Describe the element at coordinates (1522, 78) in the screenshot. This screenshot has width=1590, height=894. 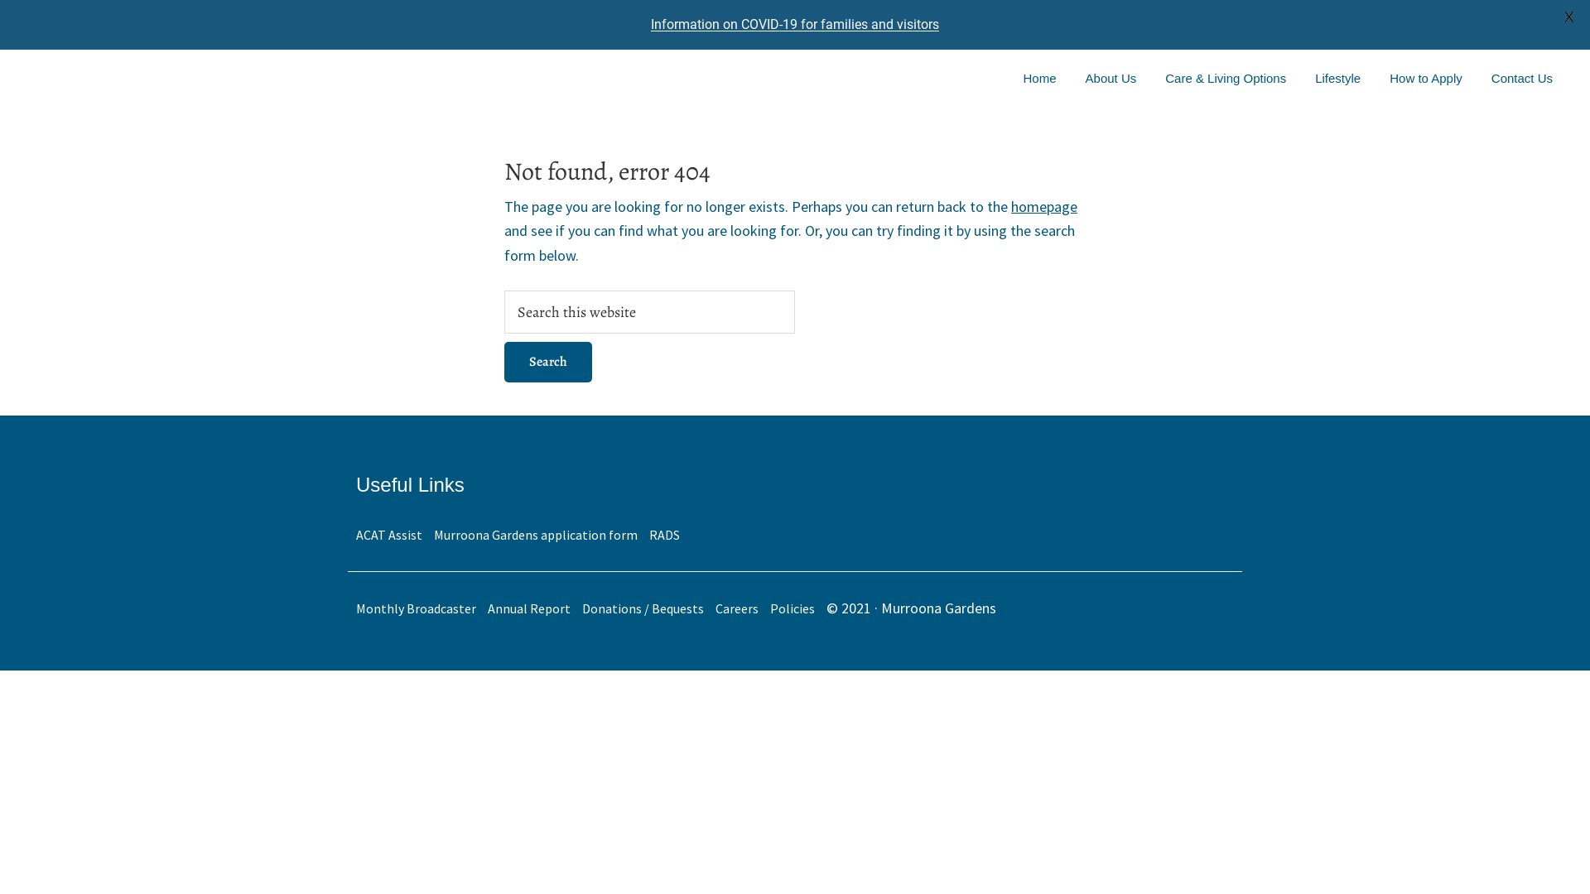
I see `Contact Us` at that location.